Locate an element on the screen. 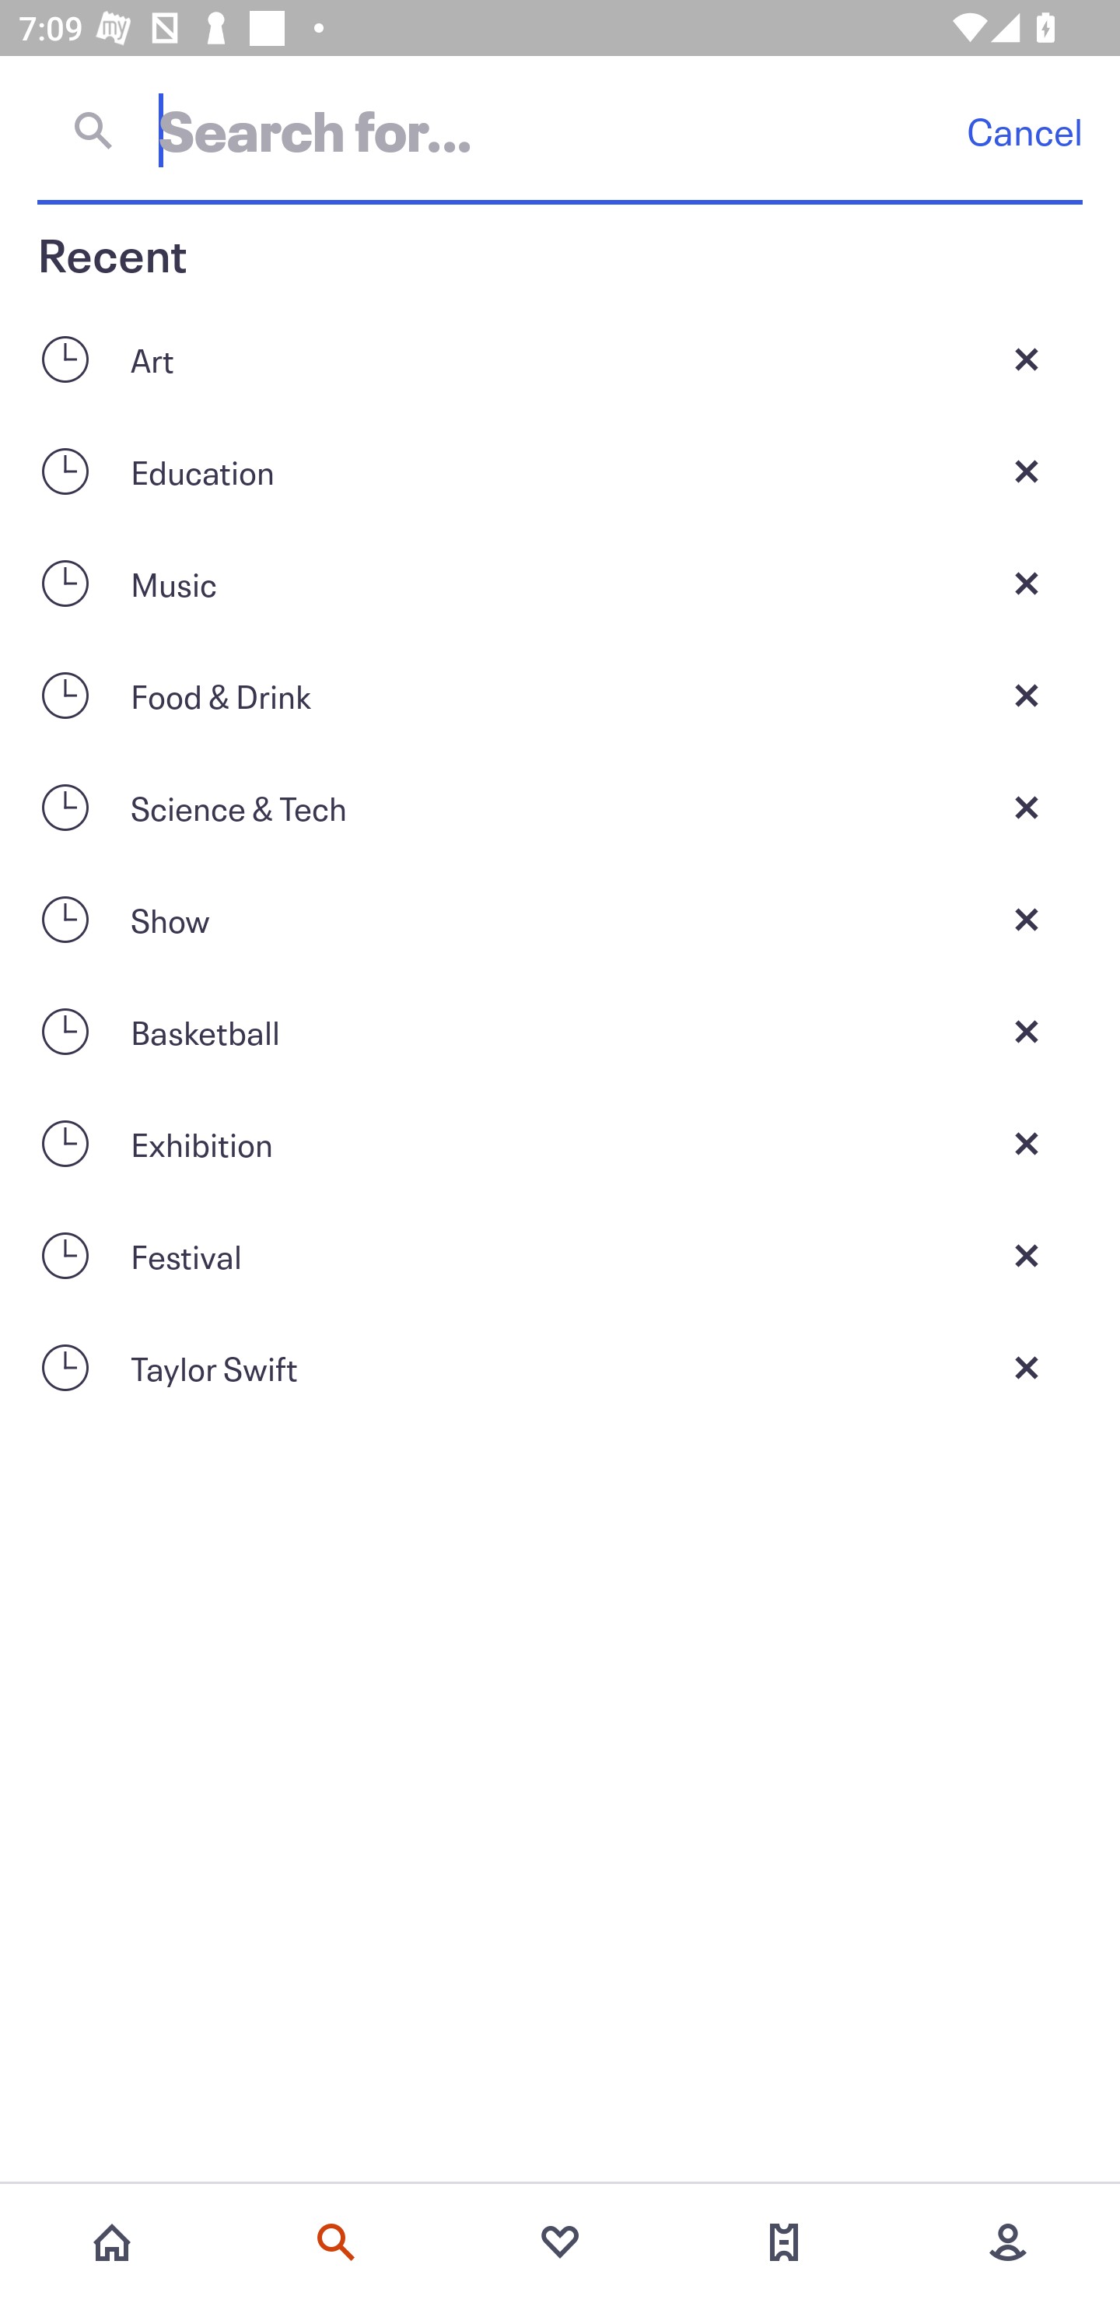 Image resolution: width=1120 pixels, height=2303 pixels. Close current screen is located at coordinates (1027, 1144).